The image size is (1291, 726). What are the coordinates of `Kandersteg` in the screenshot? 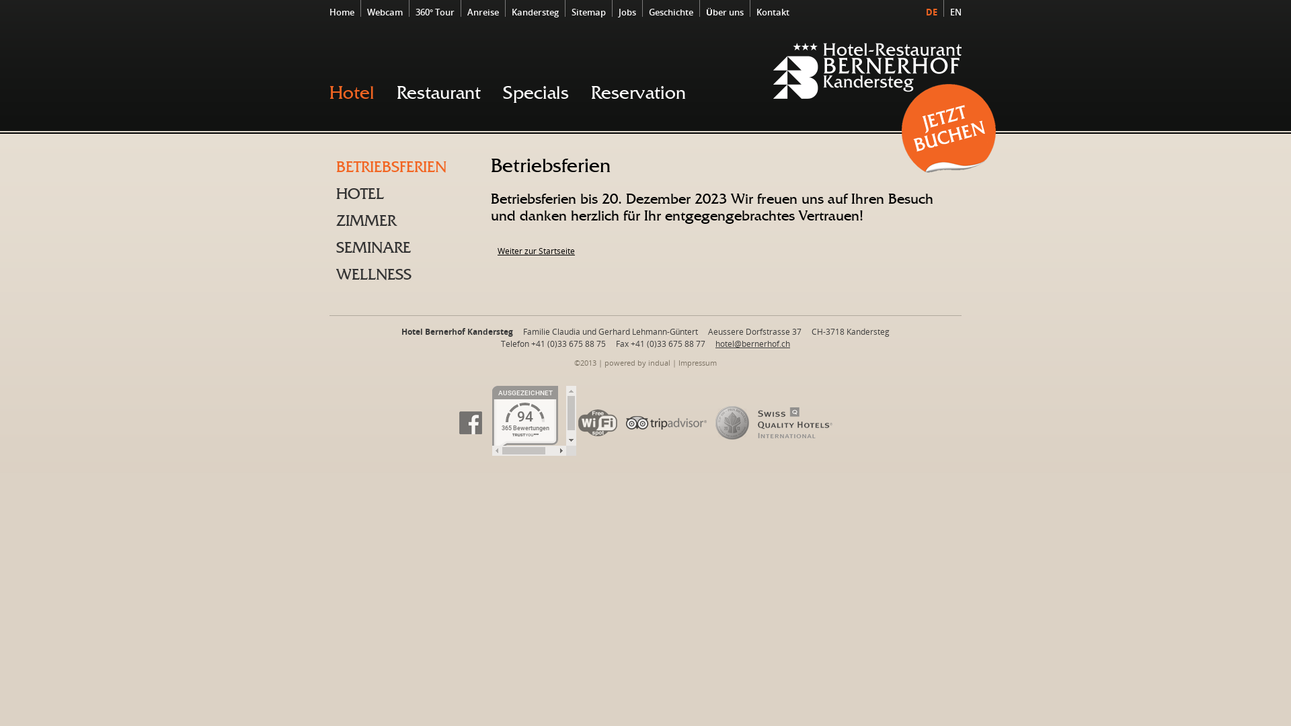 It's located at (537, 12).